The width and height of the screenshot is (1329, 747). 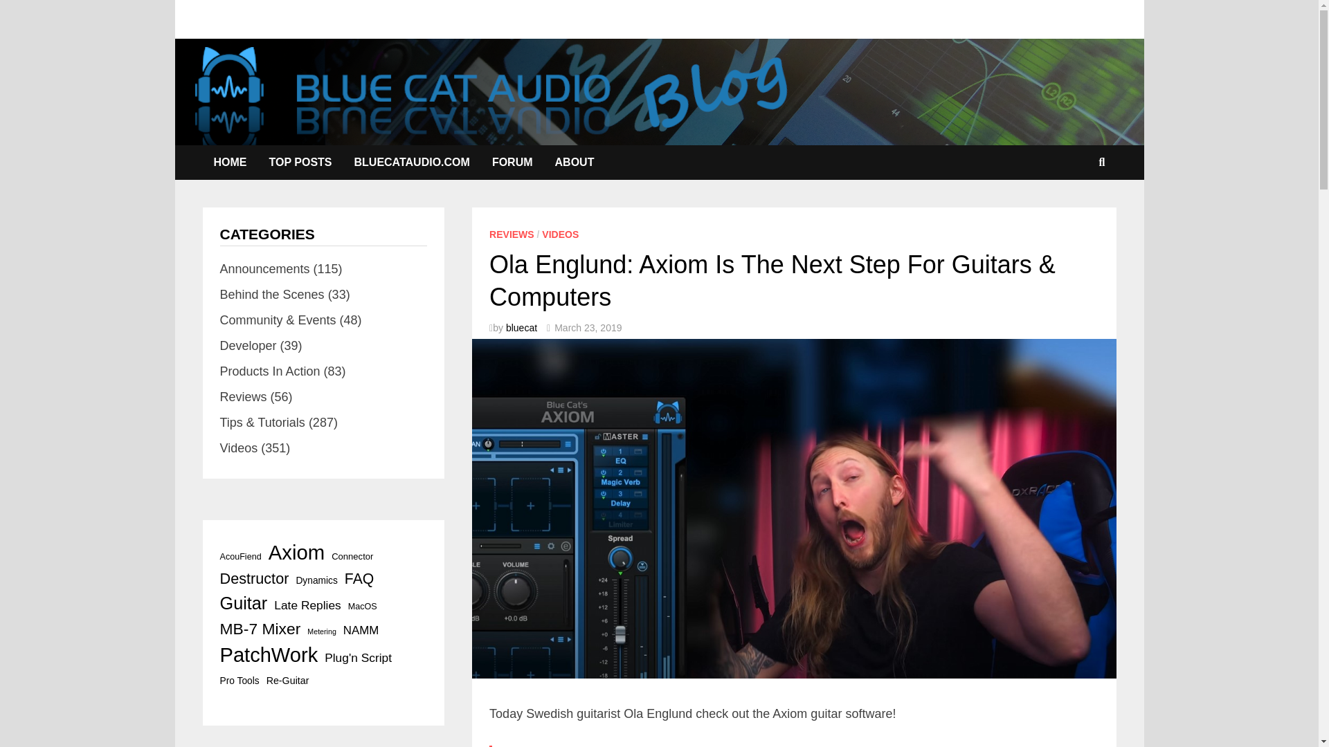 I want to click on Developer, so click(x=248, y=346).